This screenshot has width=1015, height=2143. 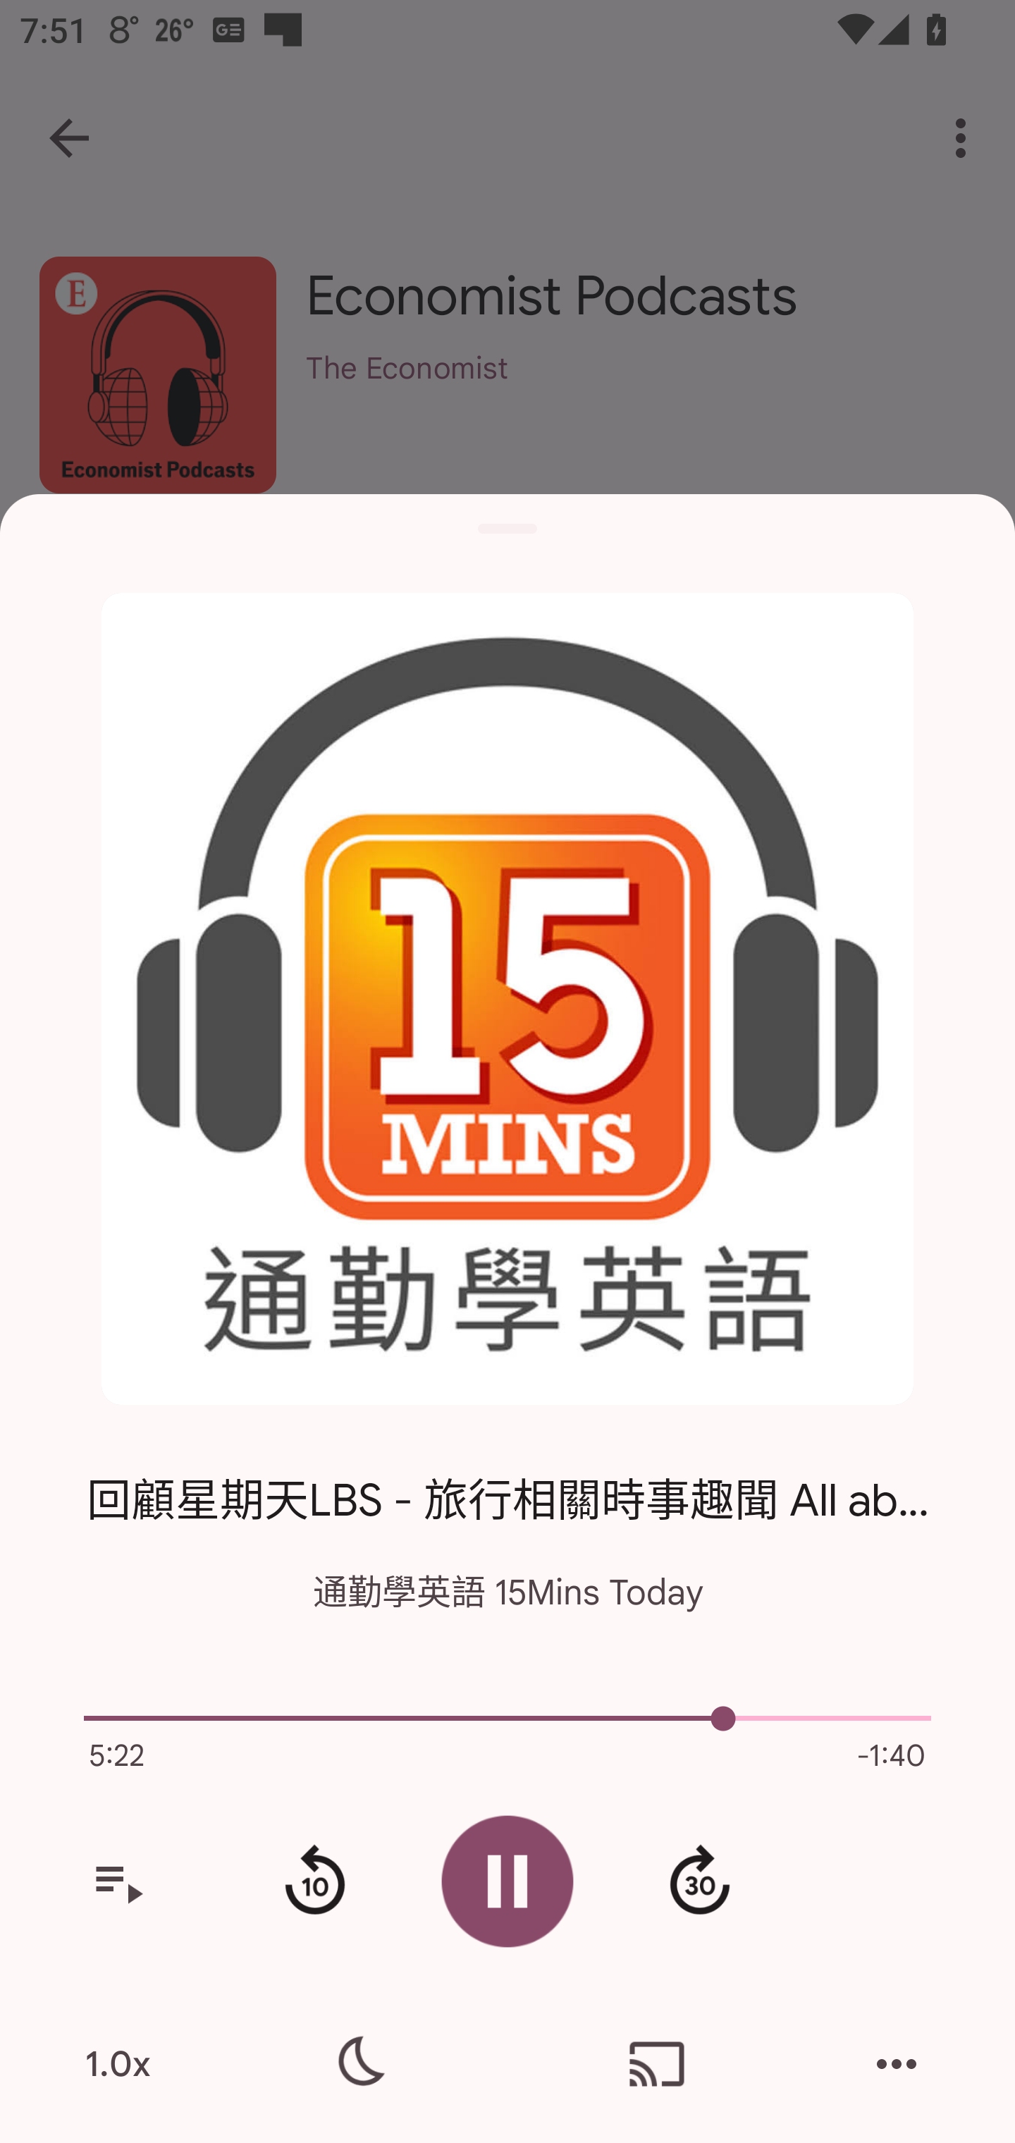 What do you see at coordinates (699, 1881) in the screenshot?
I see `Fast forward 30 second` at bounding box center [699, 1881].